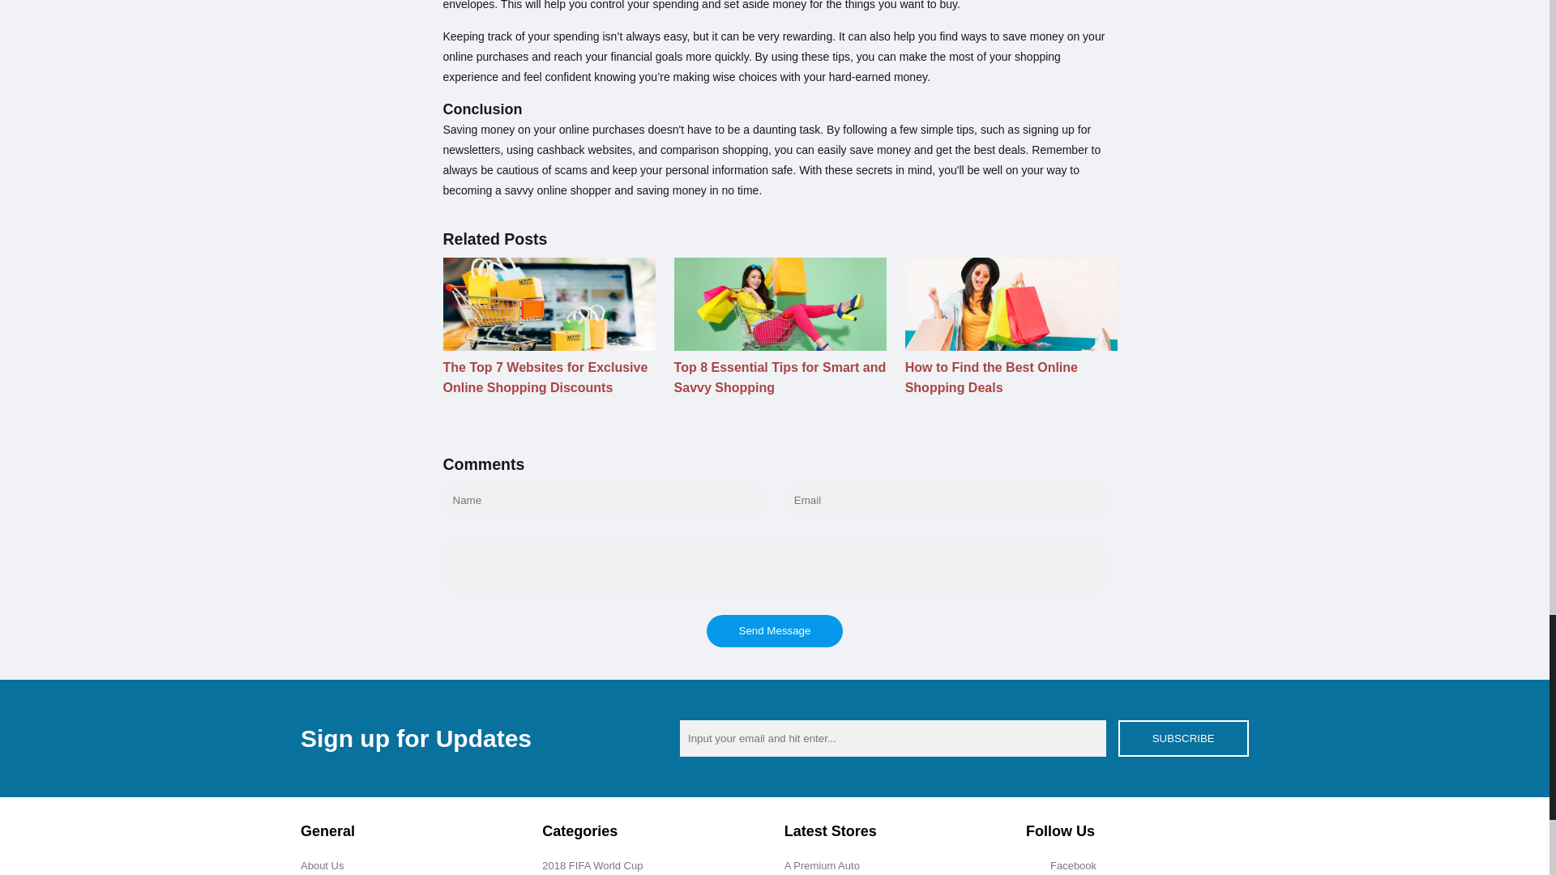 The image size is (1556, 875). I want to click on Subscribe, so click(1183, 738).